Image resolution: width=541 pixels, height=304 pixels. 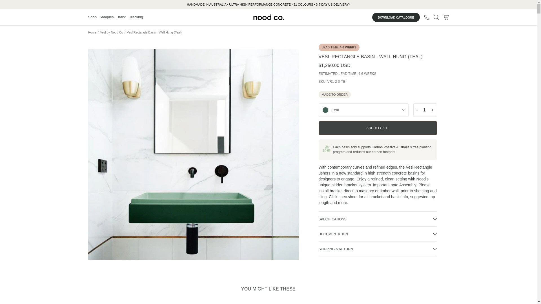 I want to click on Brand, so click(x=121, y=17).